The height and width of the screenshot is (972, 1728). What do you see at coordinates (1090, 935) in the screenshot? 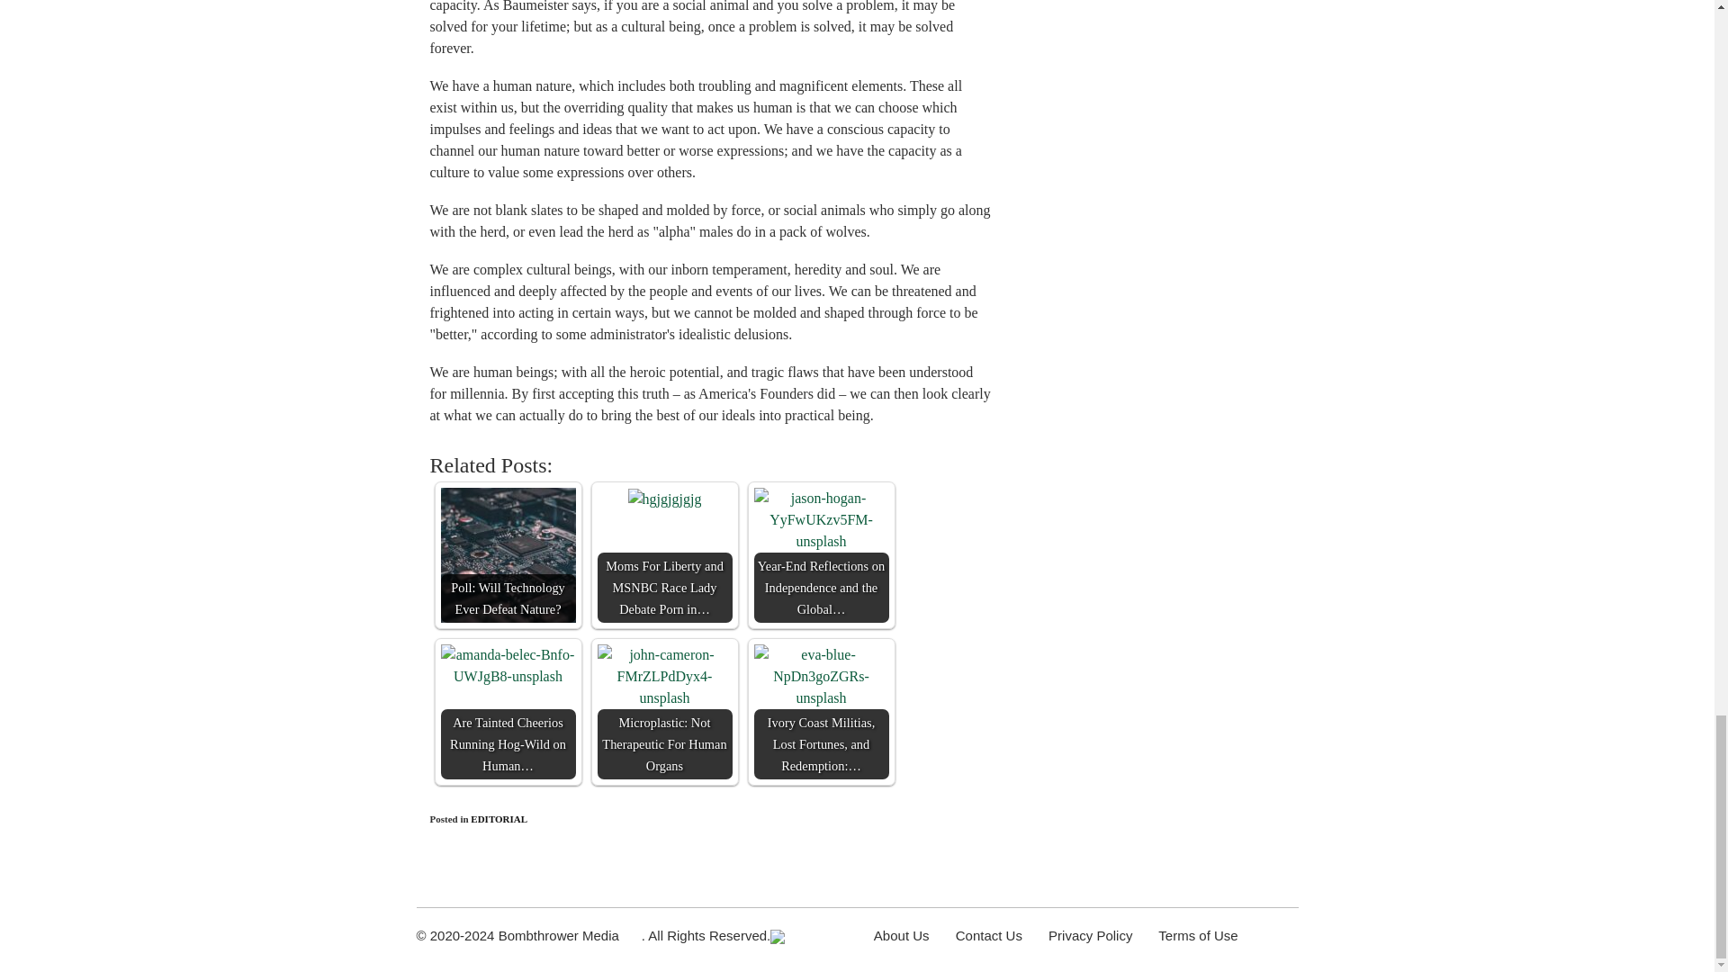
I see `Privacy Policy` at bounding box center [1090, 935].